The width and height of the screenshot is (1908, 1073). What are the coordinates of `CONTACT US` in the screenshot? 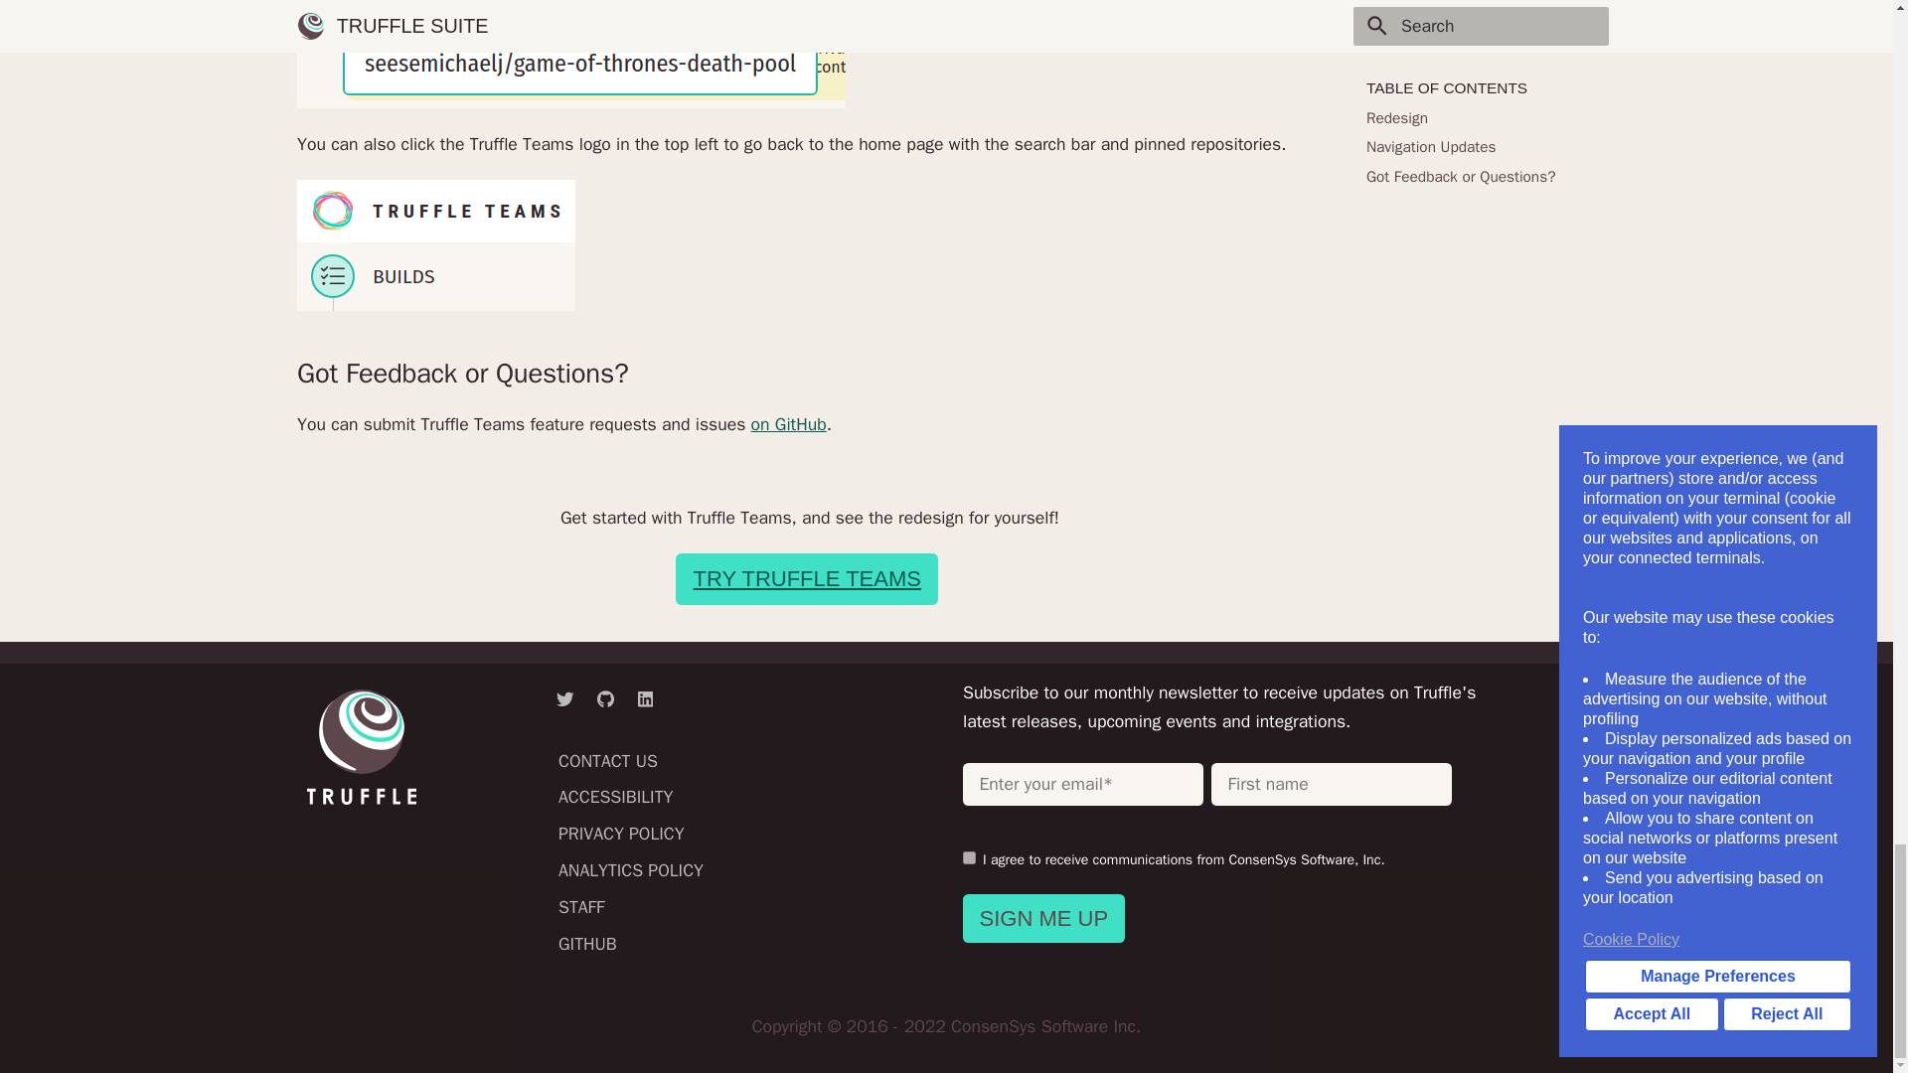 It's located at (608, 760).